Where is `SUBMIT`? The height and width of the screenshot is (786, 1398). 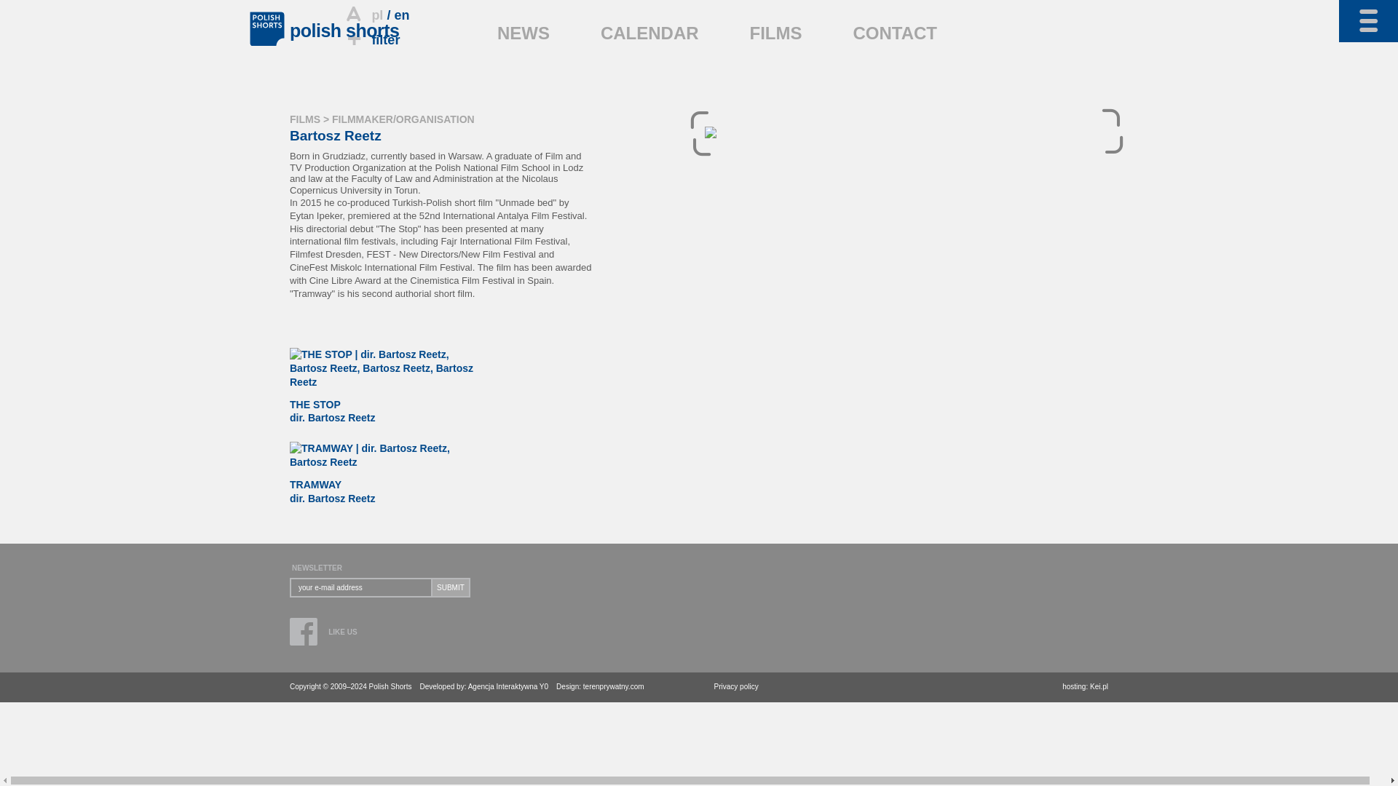
SUBMIT is located at coordinates (450, 587).